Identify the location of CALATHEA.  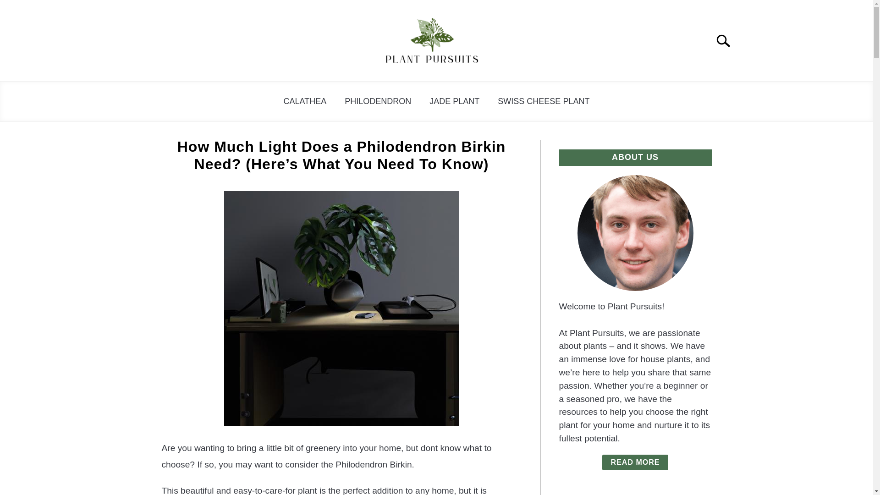
(305, 101).